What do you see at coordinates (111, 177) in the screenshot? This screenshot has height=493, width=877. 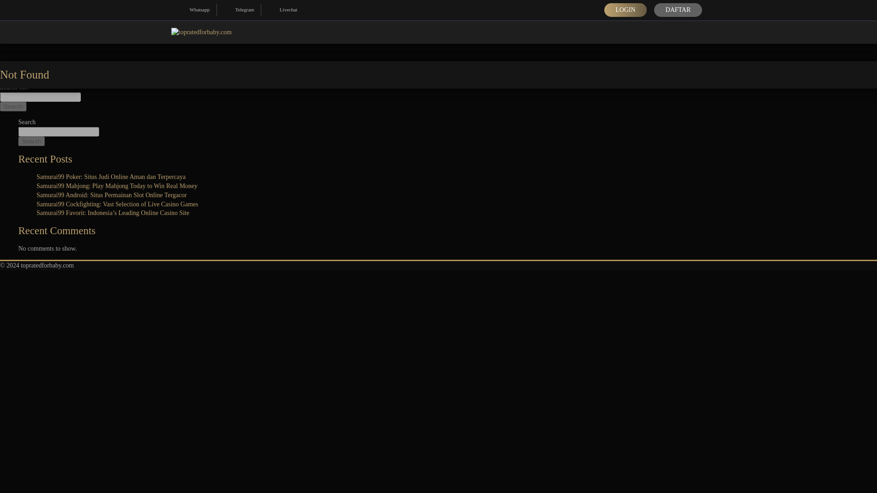 I see `Samurai99 Poker: Situs Judi Online Aman dan Terpercaya` at bounding box center [111, 177].